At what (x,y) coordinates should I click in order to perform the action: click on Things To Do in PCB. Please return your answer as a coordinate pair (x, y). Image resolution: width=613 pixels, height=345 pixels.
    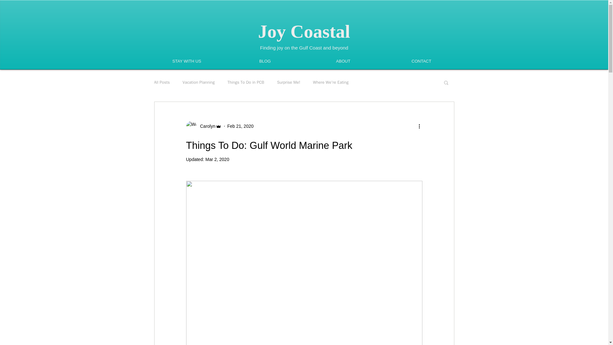
    Looking at the image, I should click on (246, 82).